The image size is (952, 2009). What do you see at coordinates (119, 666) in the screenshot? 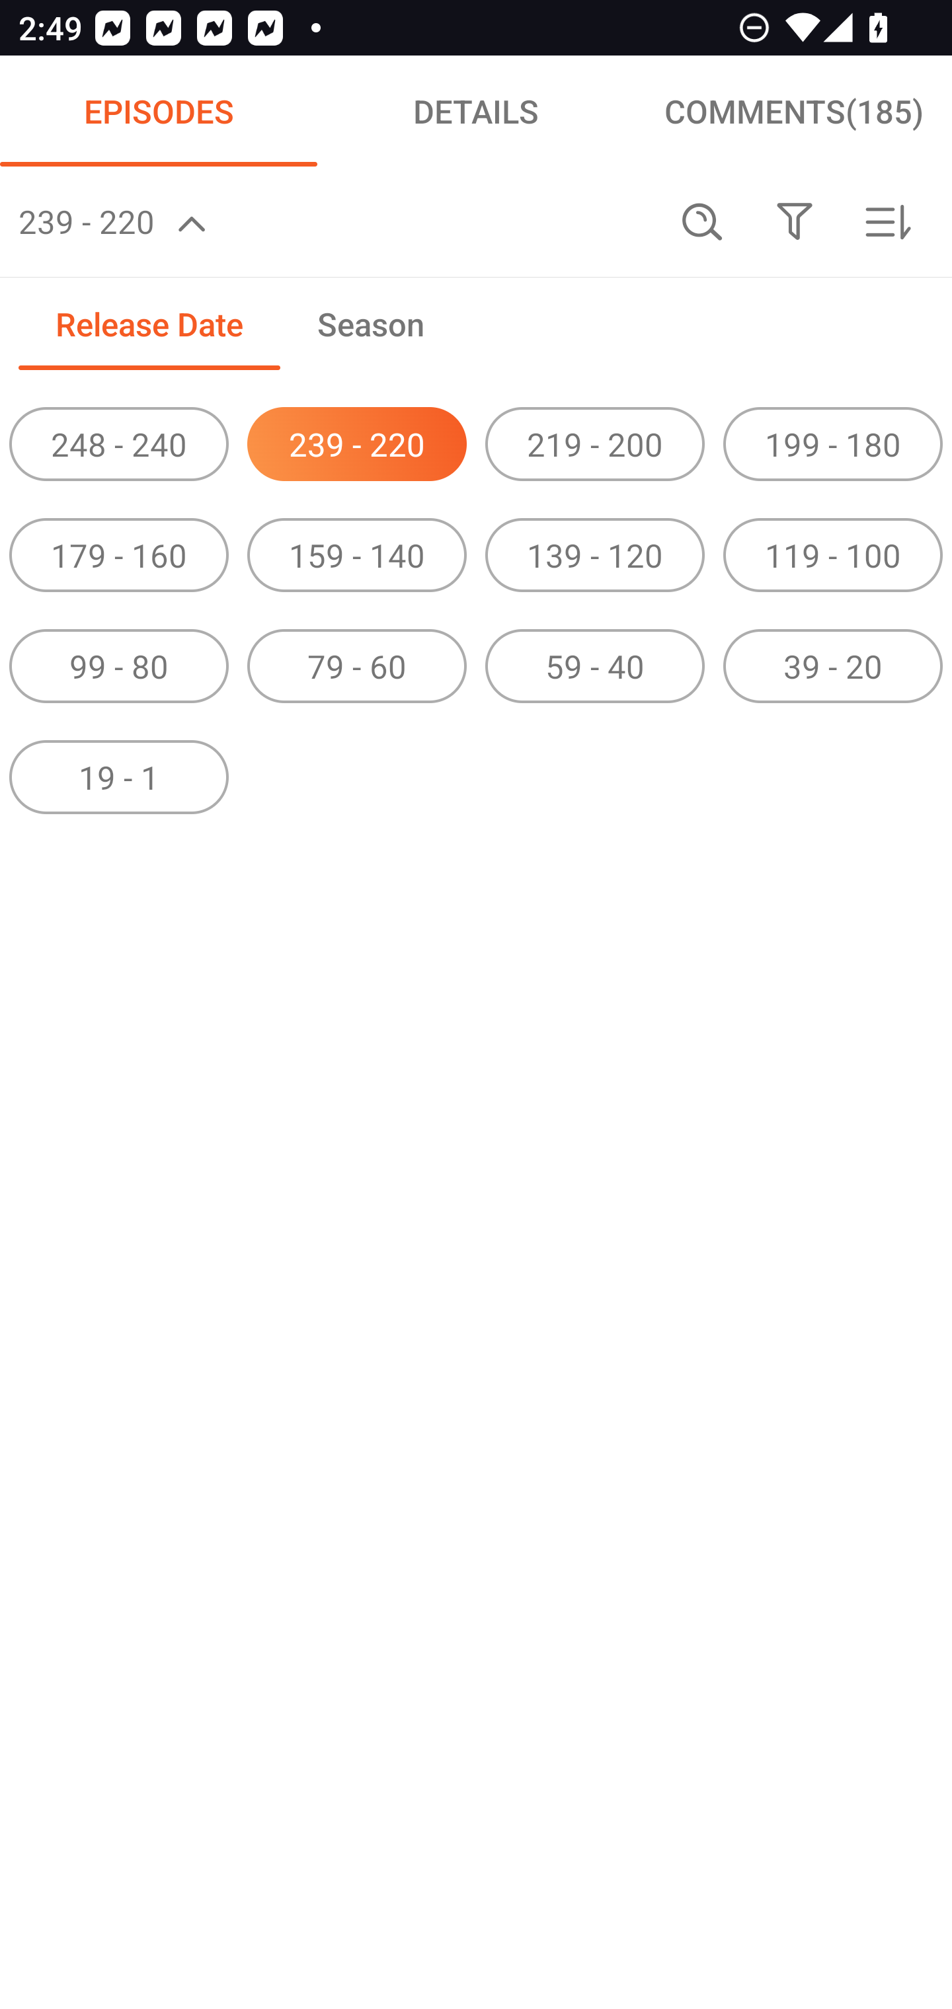
I see `99 - 80` at bounding box center [119, 666].